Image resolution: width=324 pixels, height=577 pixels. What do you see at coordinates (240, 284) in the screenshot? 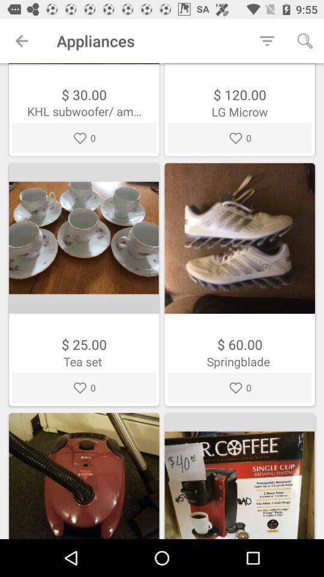
I see `click on the 2nd image with  6000` at bounding box center [240, 284].